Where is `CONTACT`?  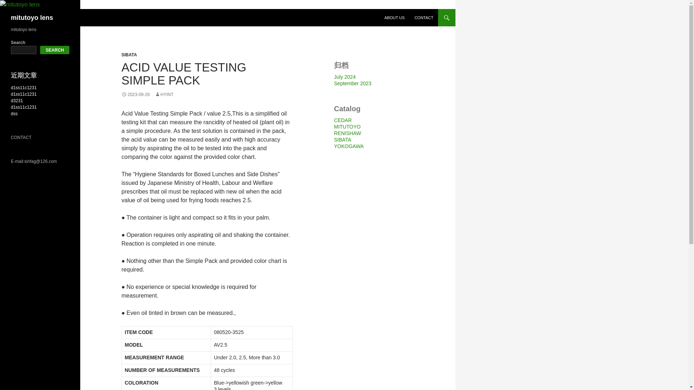 CONTACT is located at coordinates (424, 17).